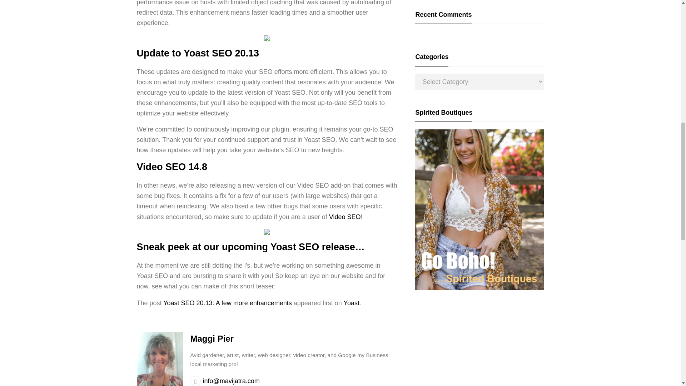 Image resolution: width=686 pixels, height=386 pixels. What do you see at coordinates (345, 217) in the screenshot?
I see `Video SEO` at bounding box center [345, 217].